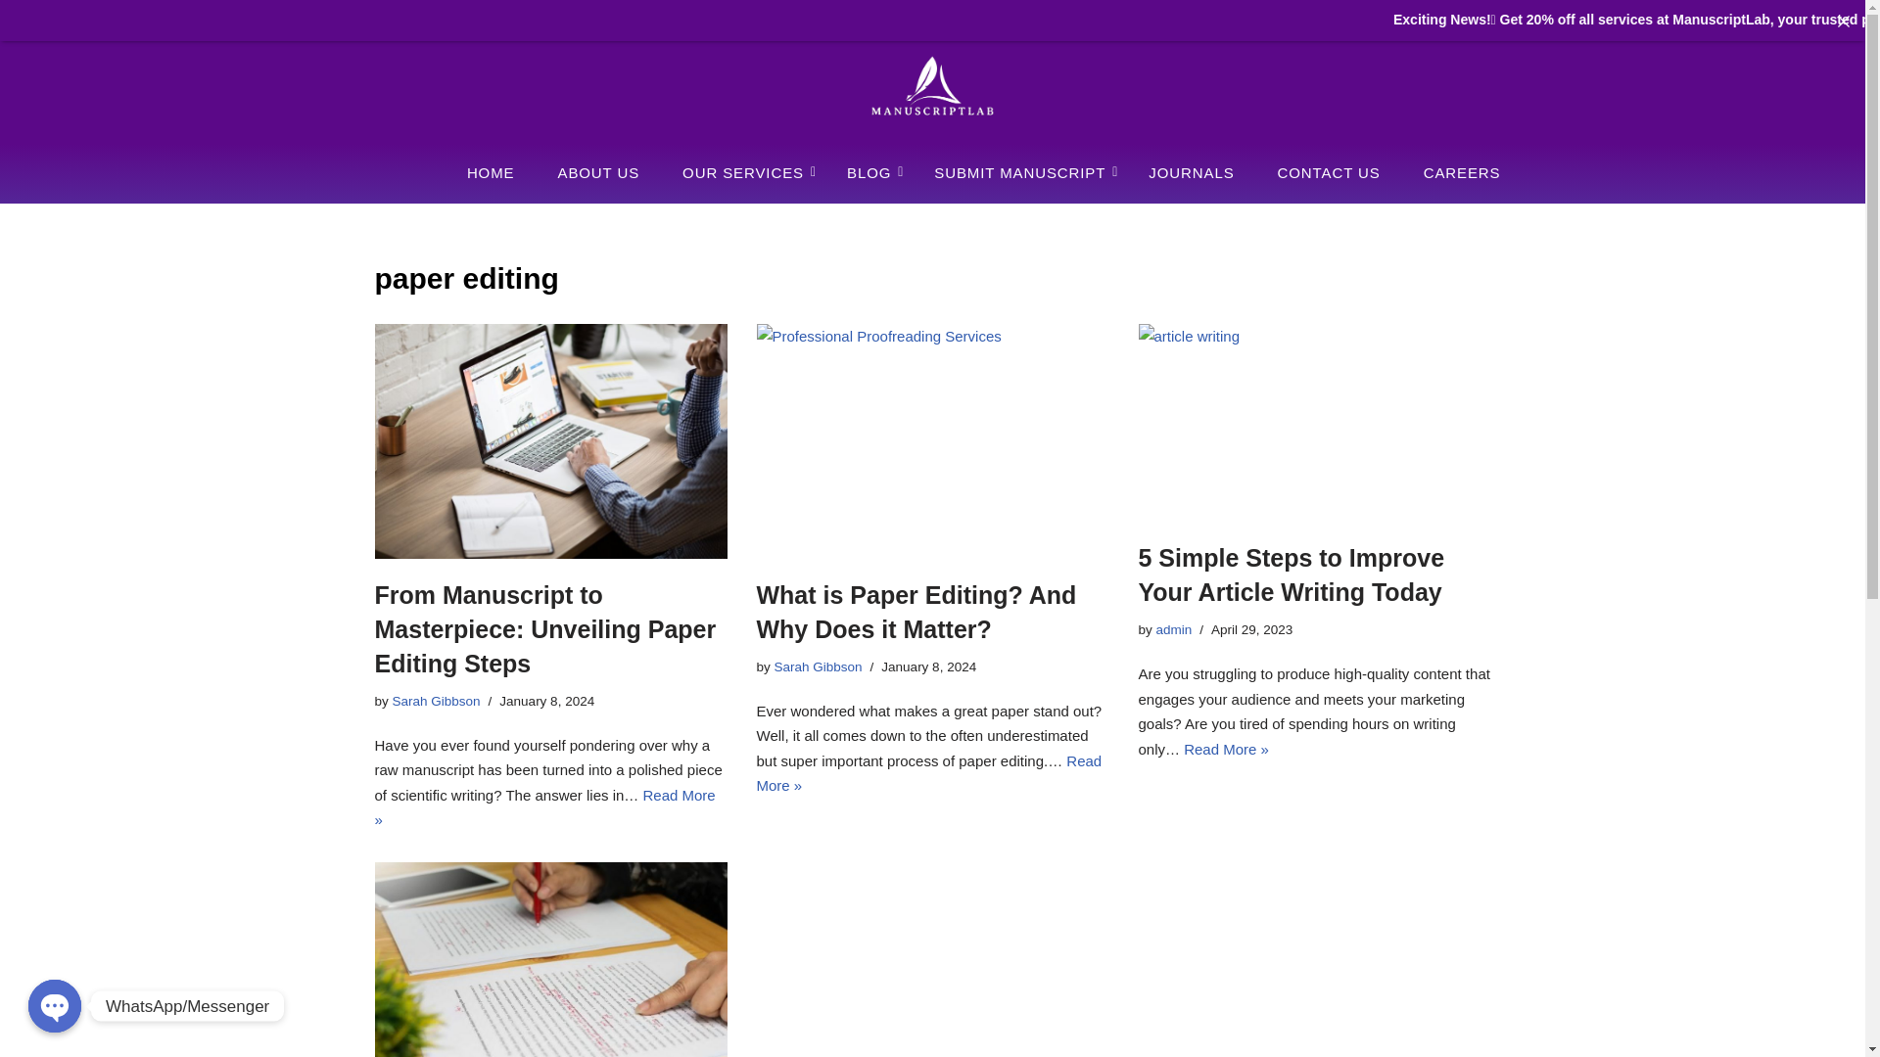 This screenshot has height=1057, width=1880. What do you see at coordinates (15, 82) in the screenshot?
I see `Skip to content` at bounding box center [15, 82].